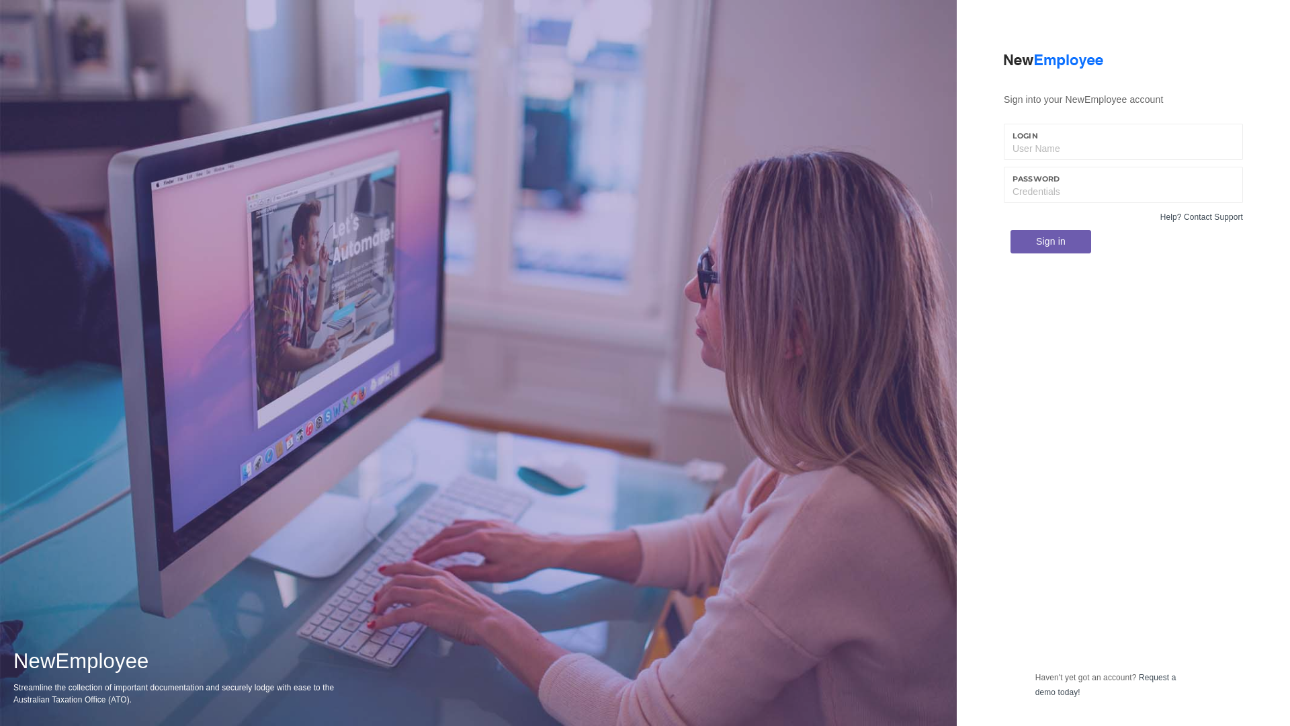 The image size is (1290, 726). What do you see at coordinates (1106, 685) in the screenshot?
I see `Request a demo today!` at bounding box center [1106, 685].